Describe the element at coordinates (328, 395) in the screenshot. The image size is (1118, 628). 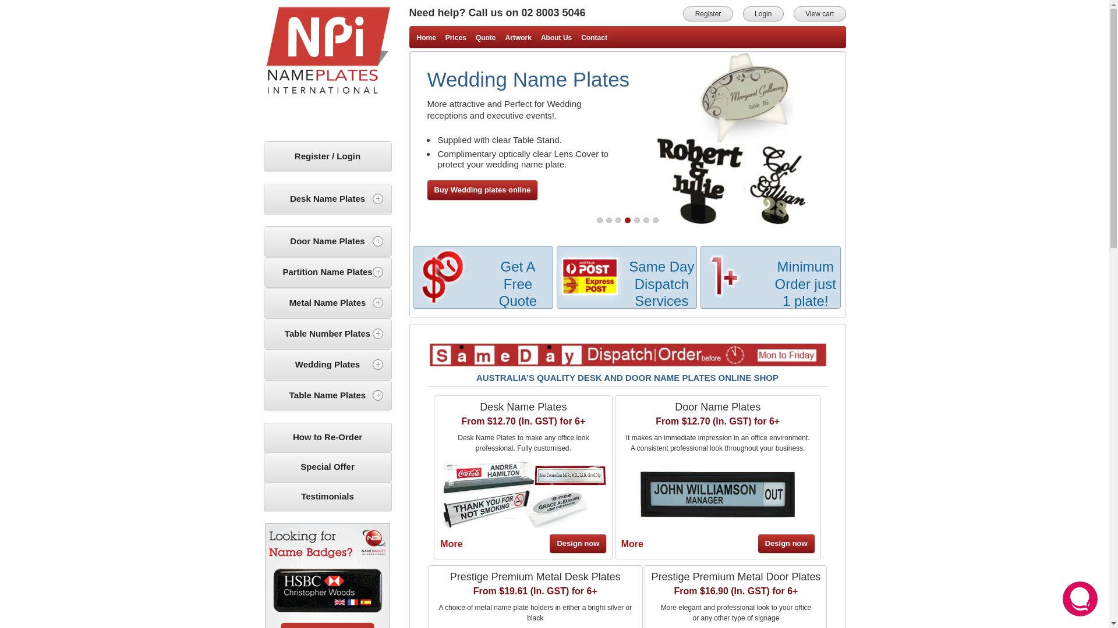
I see `Table Name Plates` at that location.